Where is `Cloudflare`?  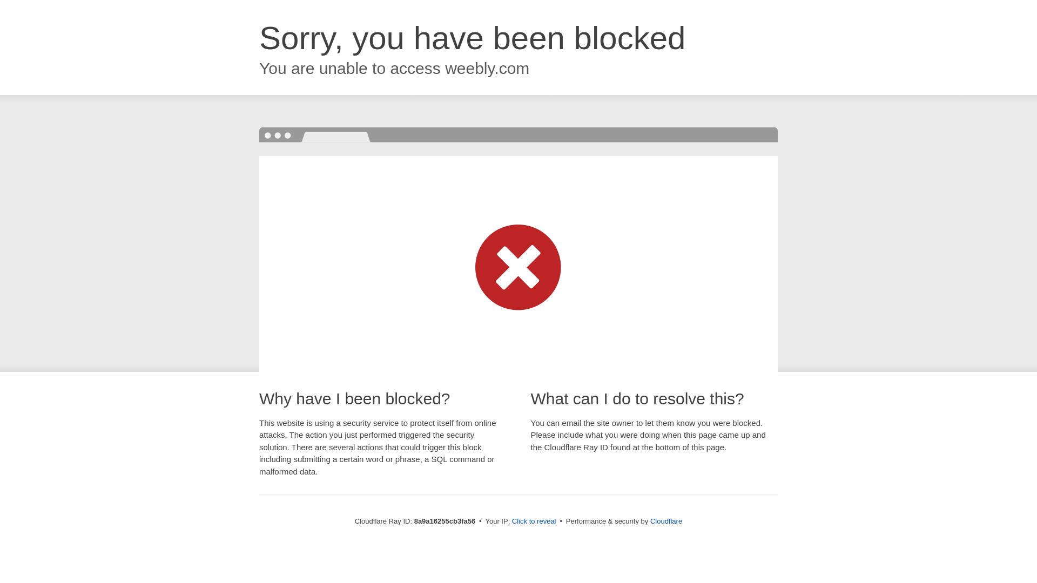 Cloudflare is located at coordinates (666, 521).